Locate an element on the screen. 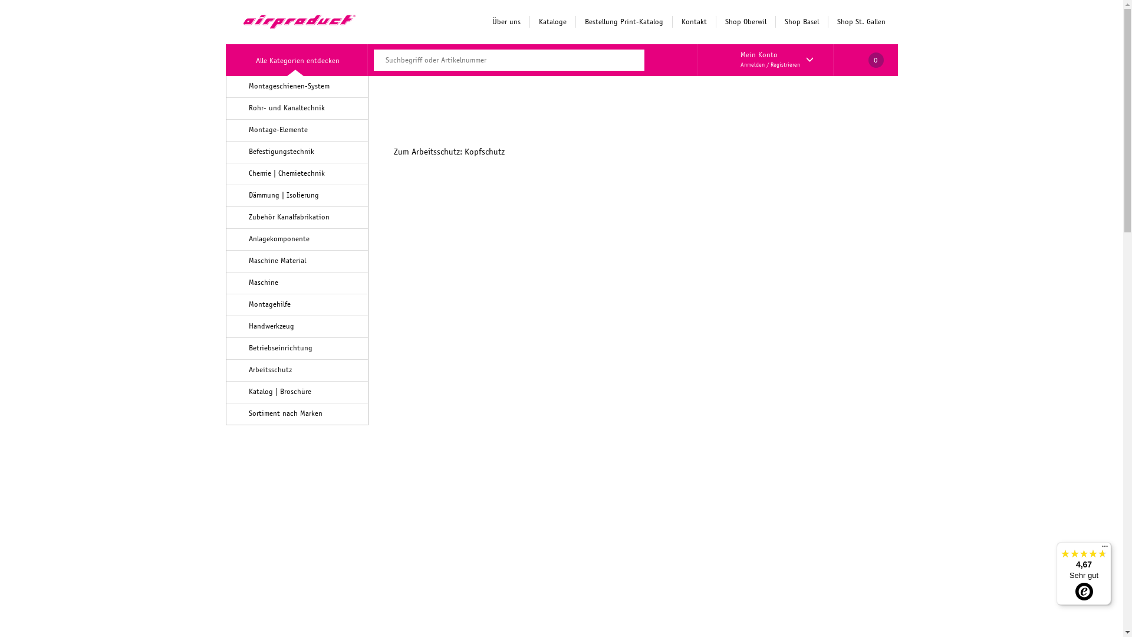  Montagehilfe is located at coordinates (270, 304).